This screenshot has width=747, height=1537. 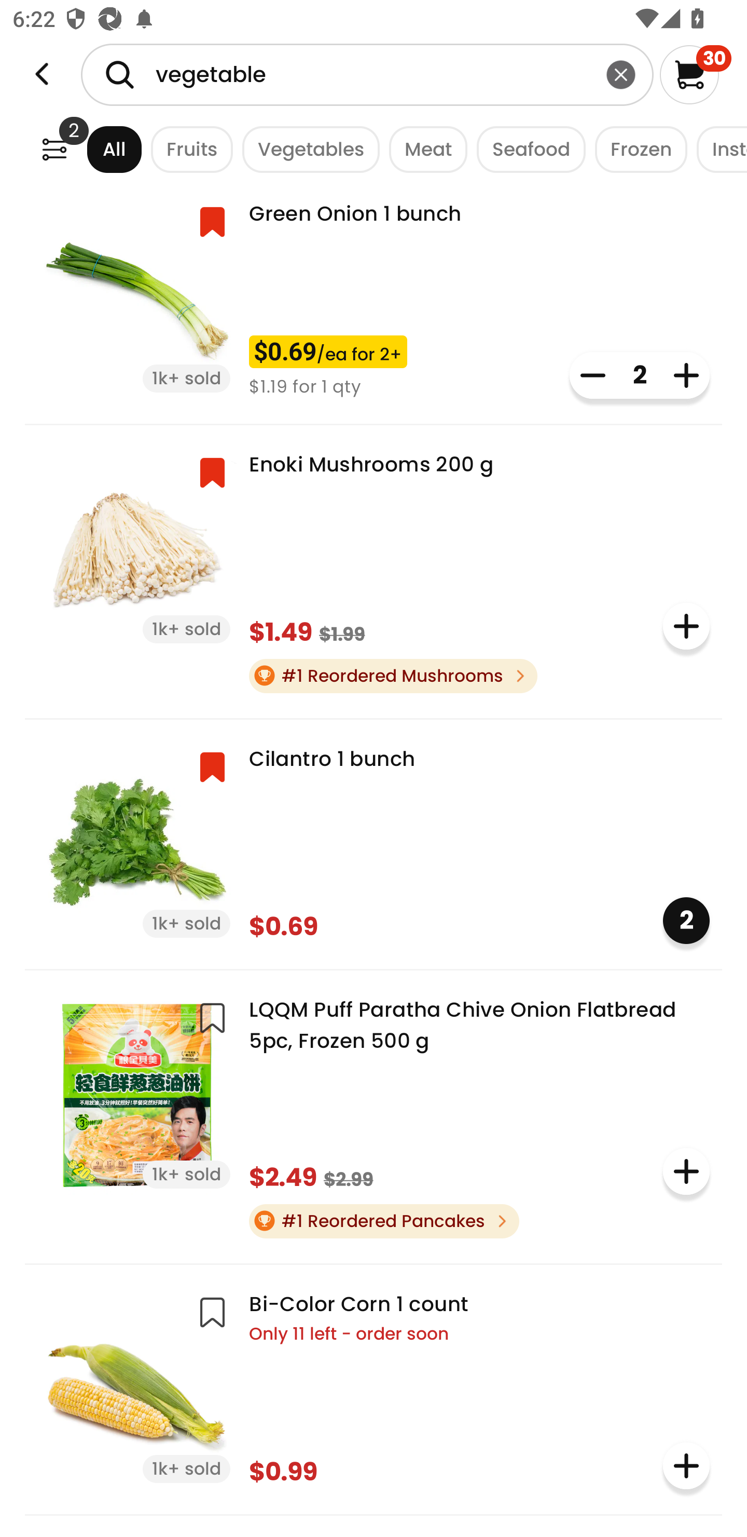 What do you see at coordinates (695, 74) in the screenshot?
I see `30` at bounding box center [695, 74].